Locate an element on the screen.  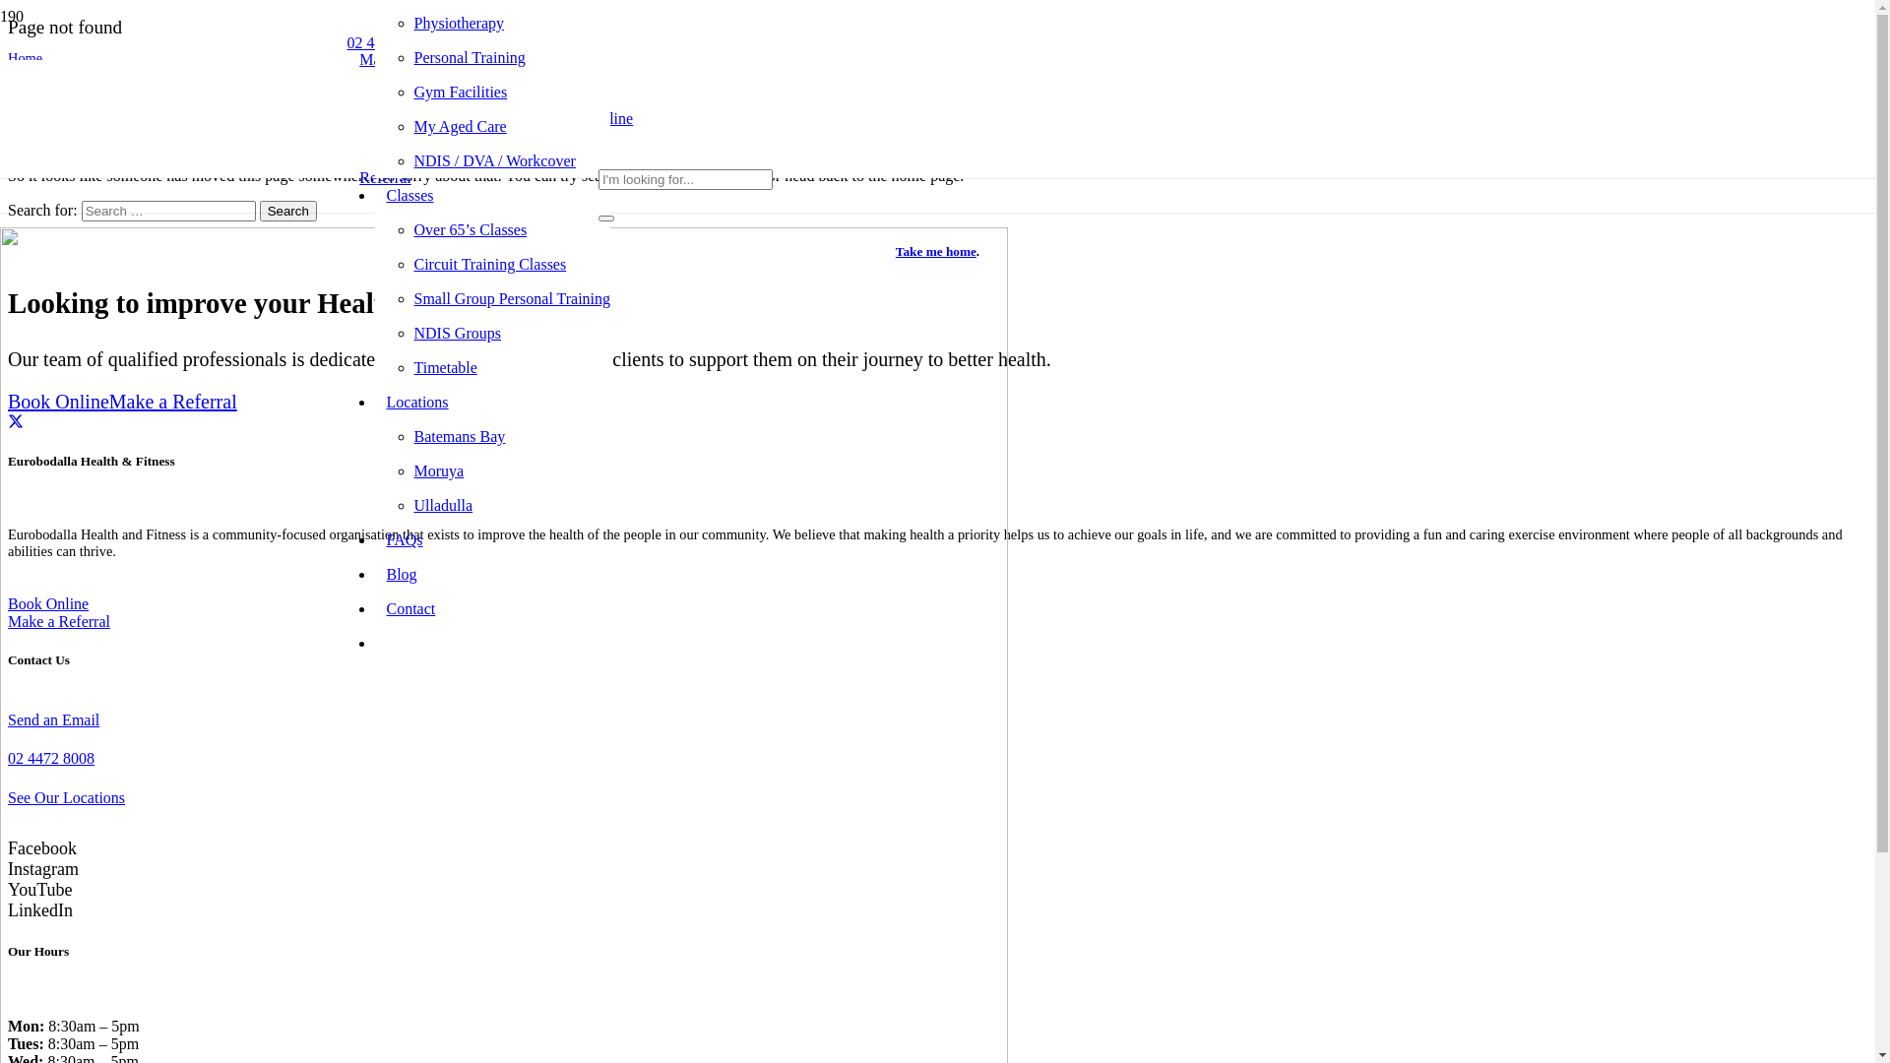
Personal Training is located at coordinates (469, 57).